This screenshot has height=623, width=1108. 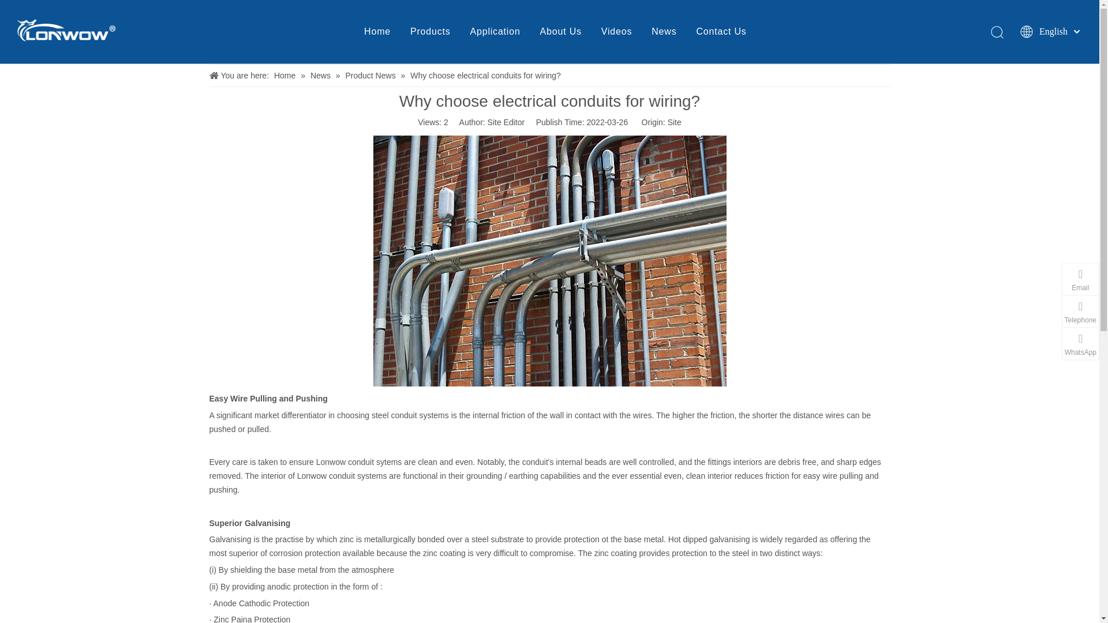 What do you see at coordinates (286, 76) in the screenshot?
I see `Home` at bounding box center [286, 76].